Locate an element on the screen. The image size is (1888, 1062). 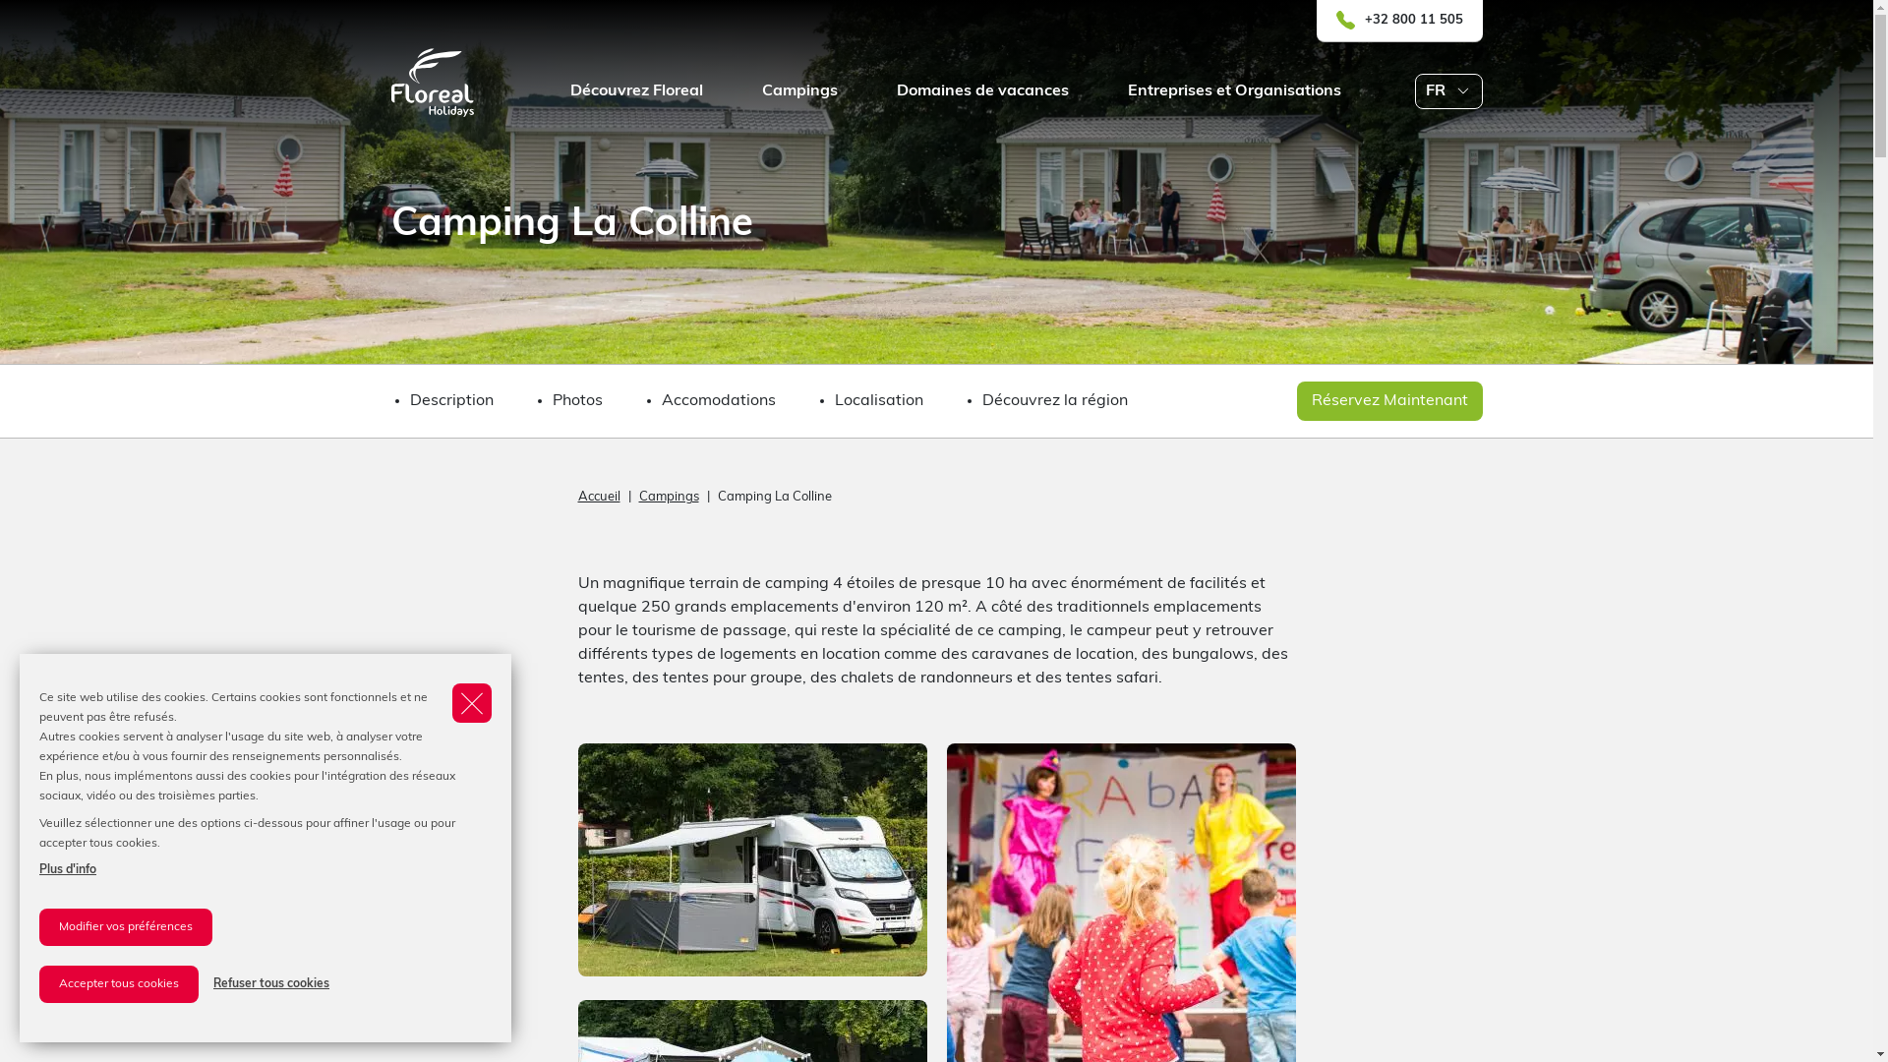
Photos is located at coordinates (578, 401).